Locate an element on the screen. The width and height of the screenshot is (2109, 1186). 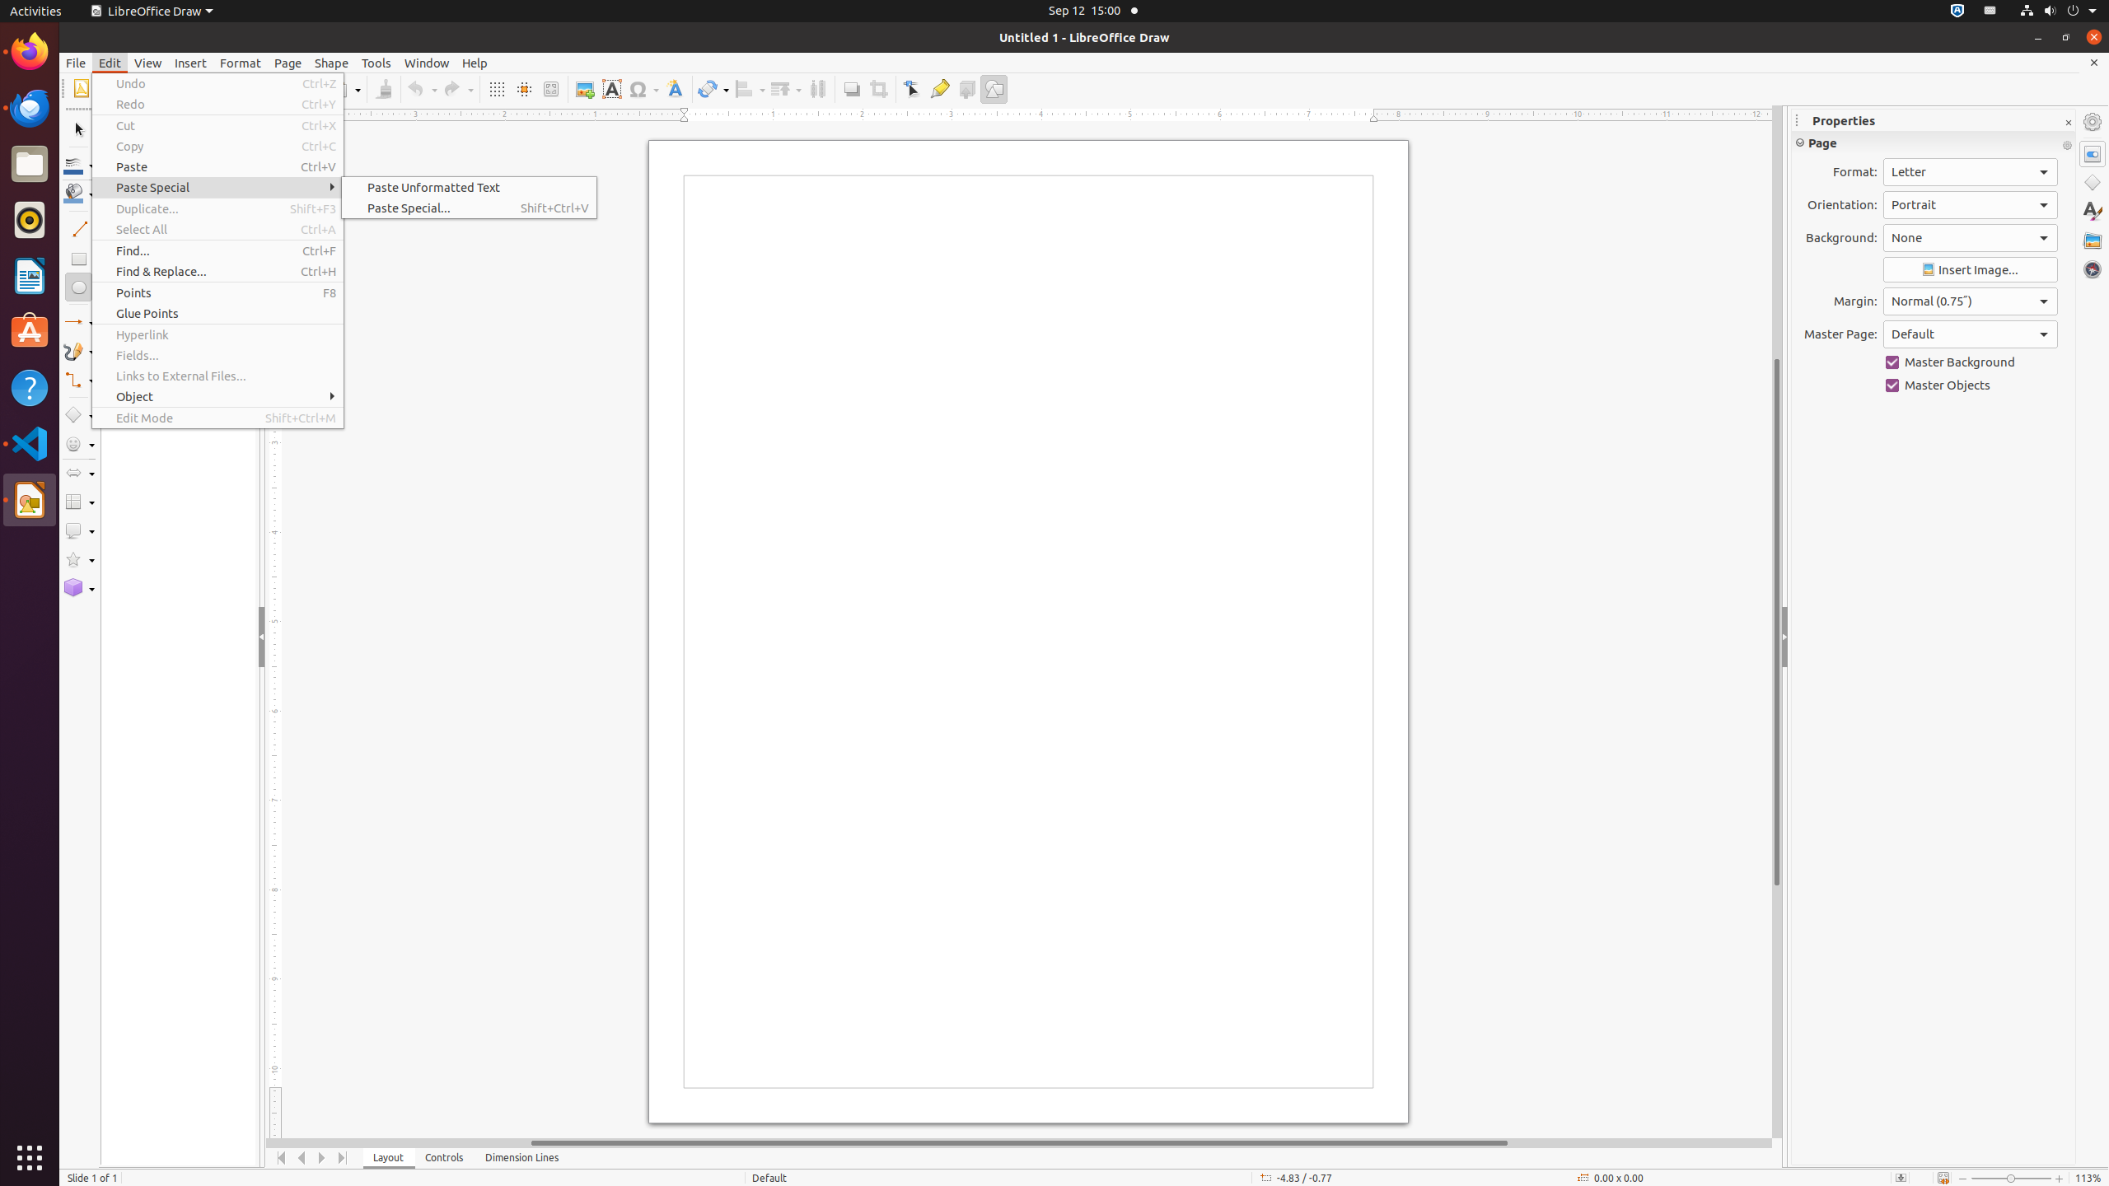
Insert is located at coordinates (191, 63).